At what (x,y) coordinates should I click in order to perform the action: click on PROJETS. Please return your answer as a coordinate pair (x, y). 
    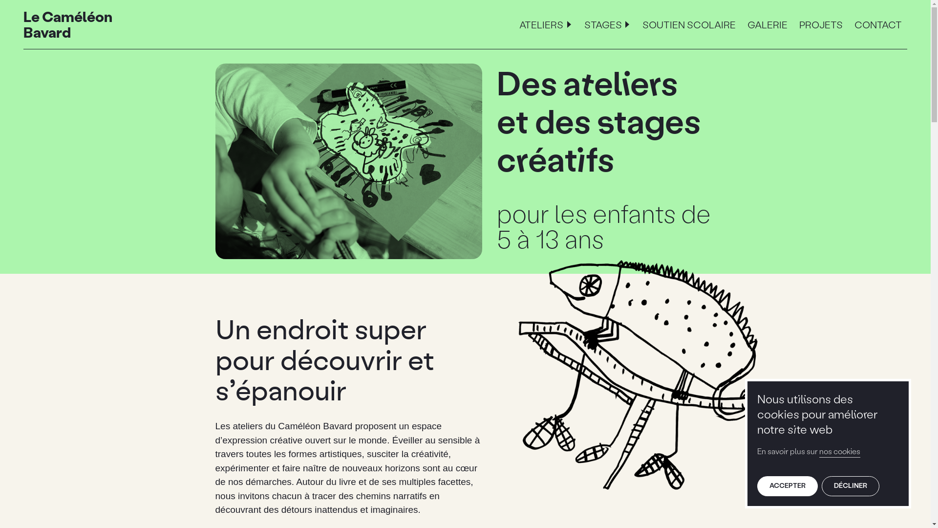
    Looking at the image, I should click on (821, 24).